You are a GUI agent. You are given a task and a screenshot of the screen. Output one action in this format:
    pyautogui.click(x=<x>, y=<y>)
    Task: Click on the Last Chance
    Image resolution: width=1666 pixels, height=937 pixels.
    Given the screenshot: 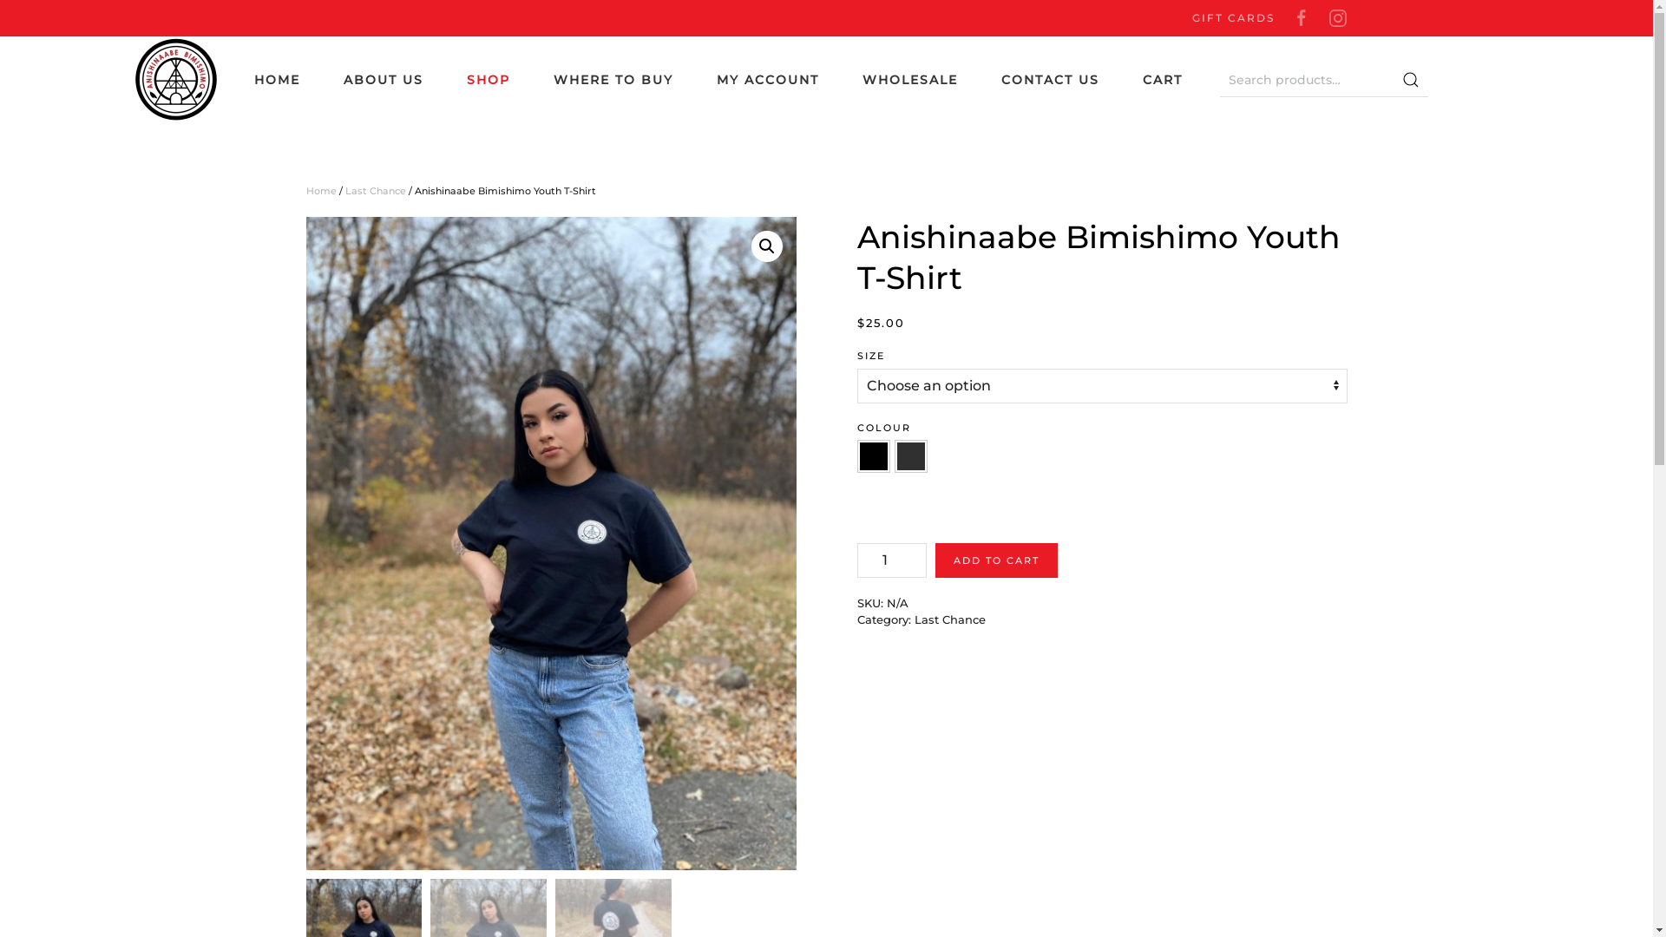 What is the action you would take?
    pyautogui.click(x=376, y=191)
    